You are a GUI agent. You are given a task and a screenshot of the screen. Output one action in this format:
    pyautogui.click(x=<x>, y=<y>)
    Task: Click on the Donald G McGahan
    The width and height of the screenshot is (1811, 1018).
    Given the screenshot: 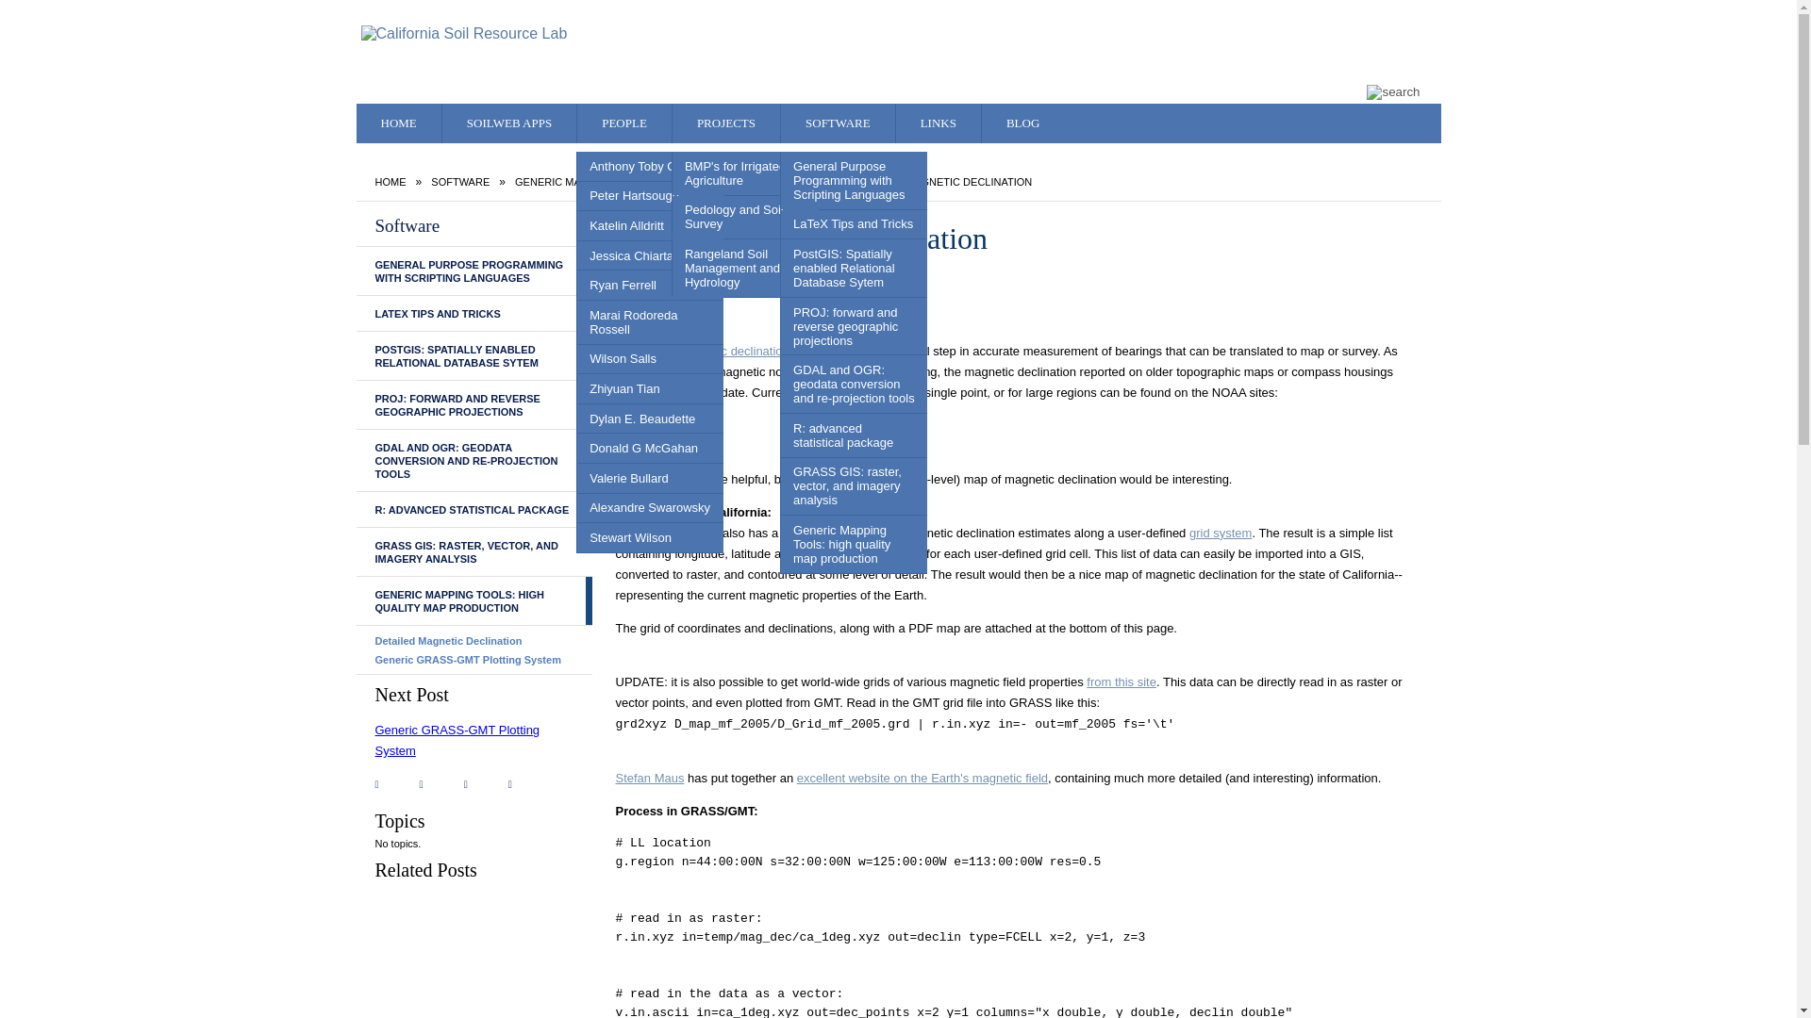 What is the action you would take?
    pyautogui.click(x=649, y=449)
    